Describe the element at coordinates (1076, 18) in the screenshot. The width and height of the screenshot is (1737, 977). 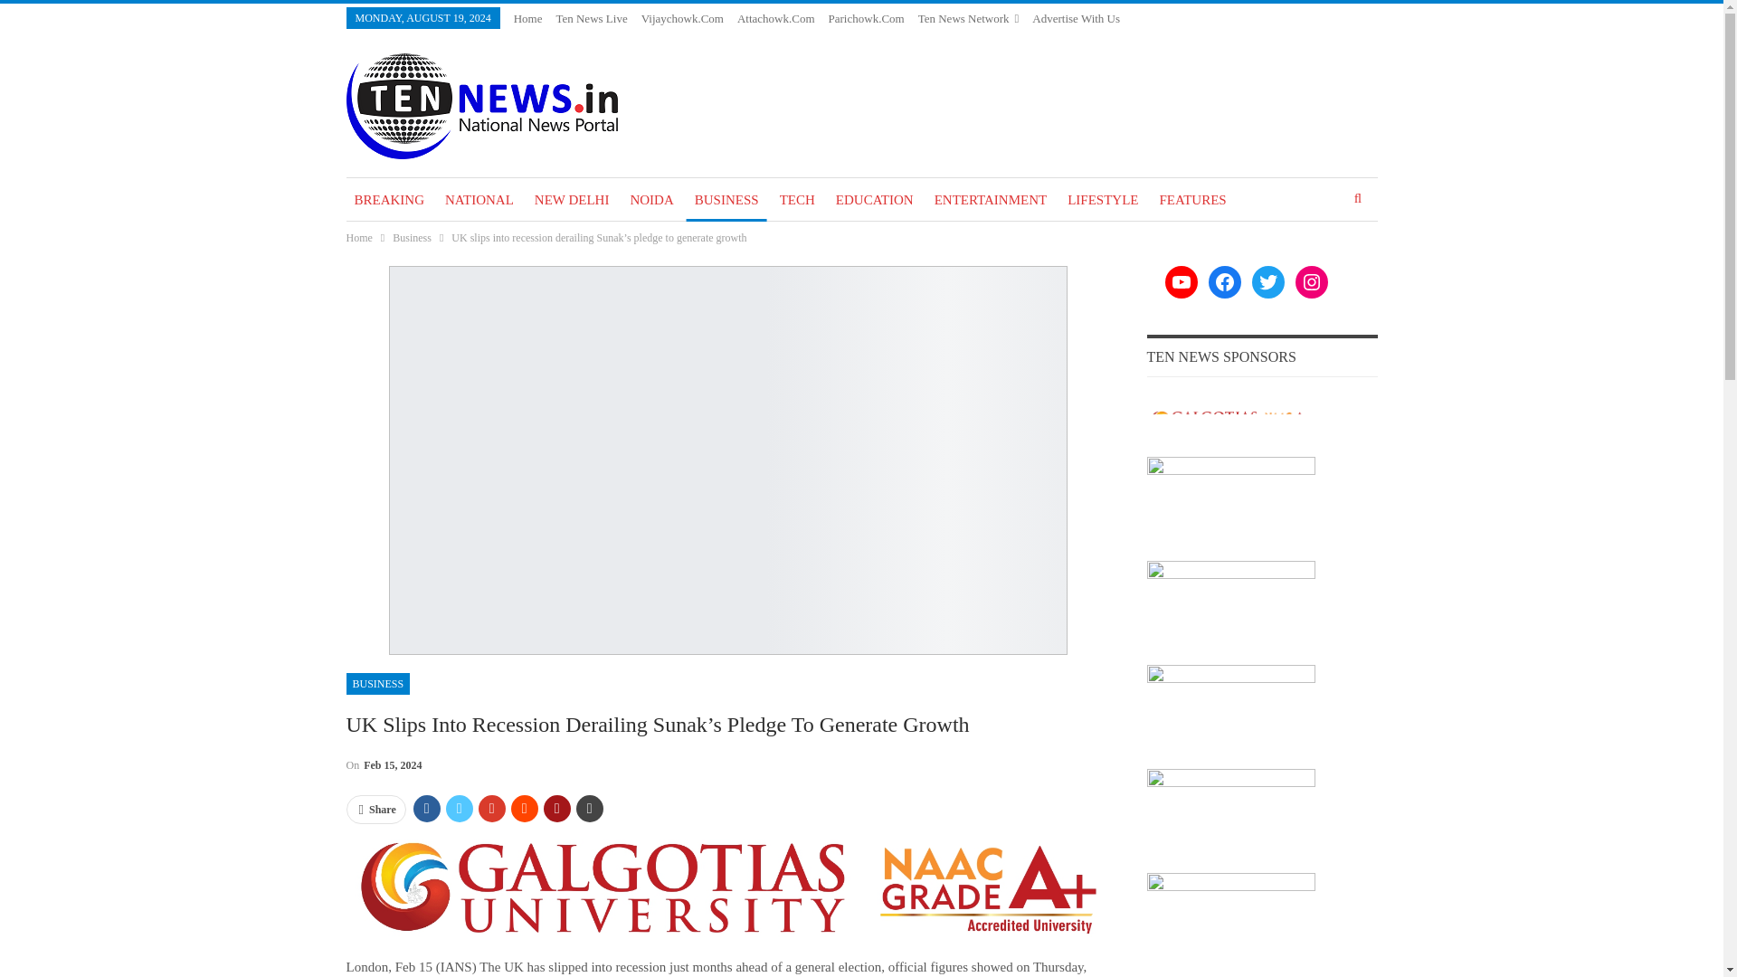
I see `Advertise With Us` at that location.